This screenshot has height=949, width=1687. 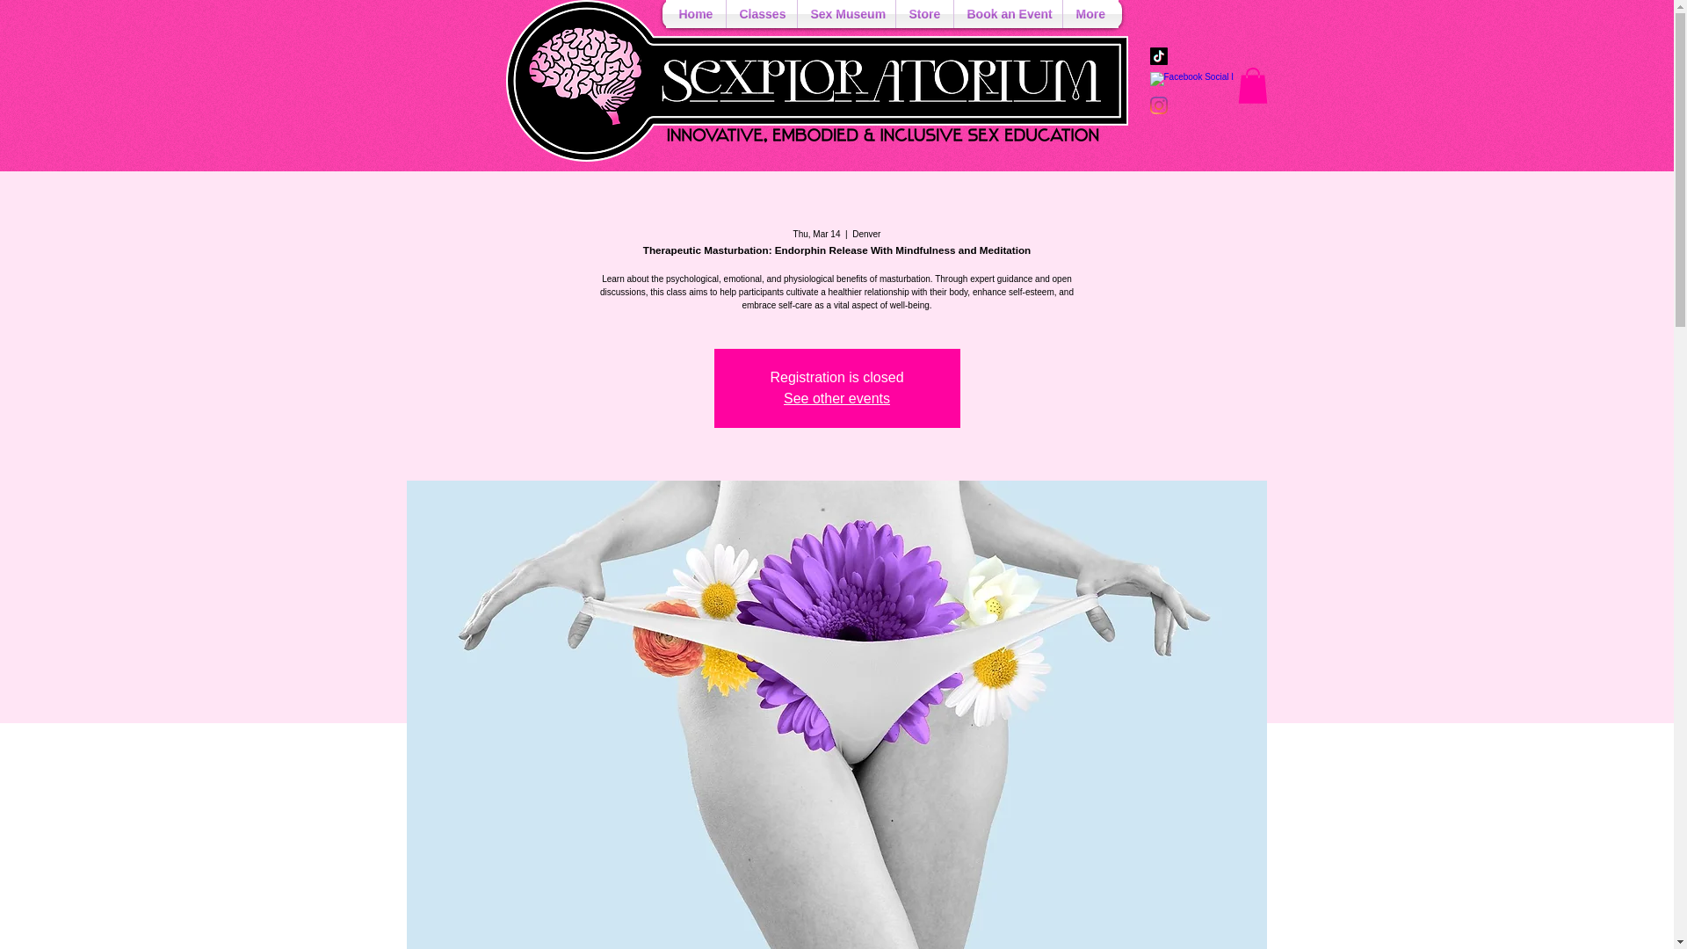 I want to click on Classes, so click(x=761, y=14).